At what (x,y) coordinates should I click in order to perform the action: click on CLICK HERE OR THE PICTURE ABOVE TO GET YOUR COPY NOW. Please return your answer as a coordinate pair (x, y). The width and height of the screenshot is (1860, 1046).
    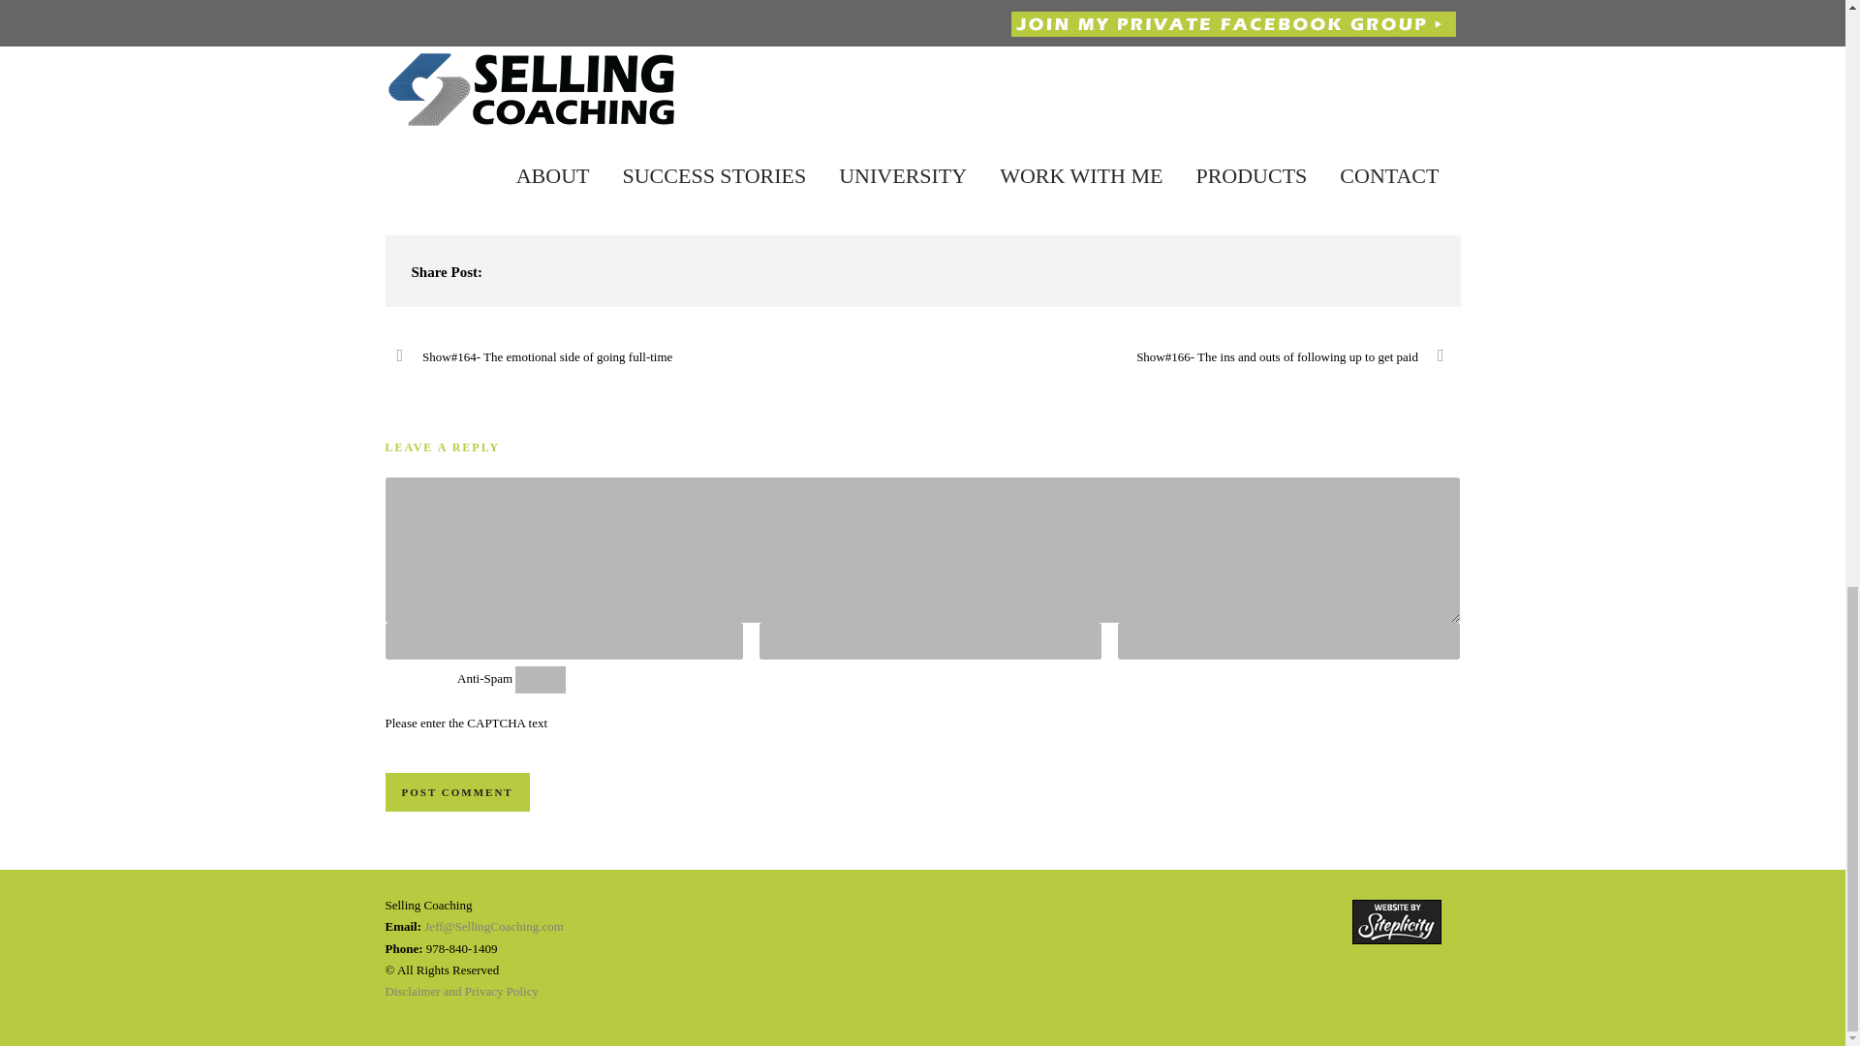
    Looking at the image, I should click on (585, 174).